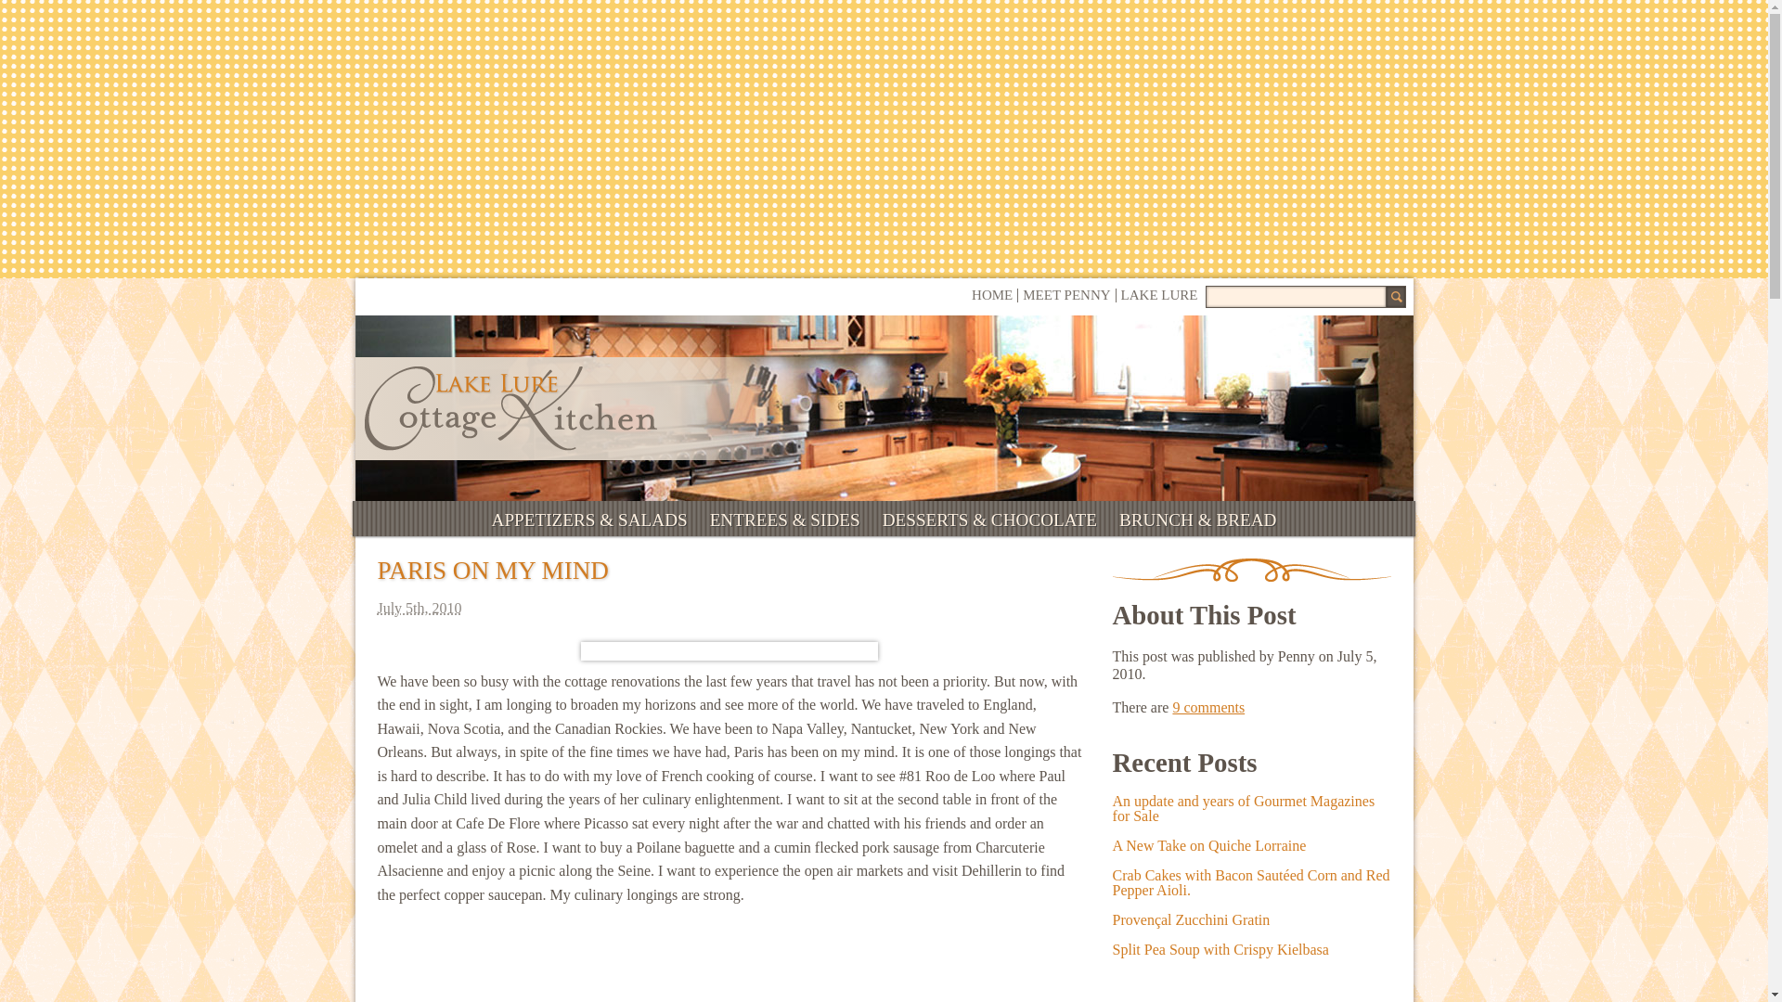 The height and width of the screenshot is (1002, 1782). What do you see at coordinates (729, 609) in the screenshot?
I see `2010-07-05T07:42:00-04:00` at bounding box center [729, 609].